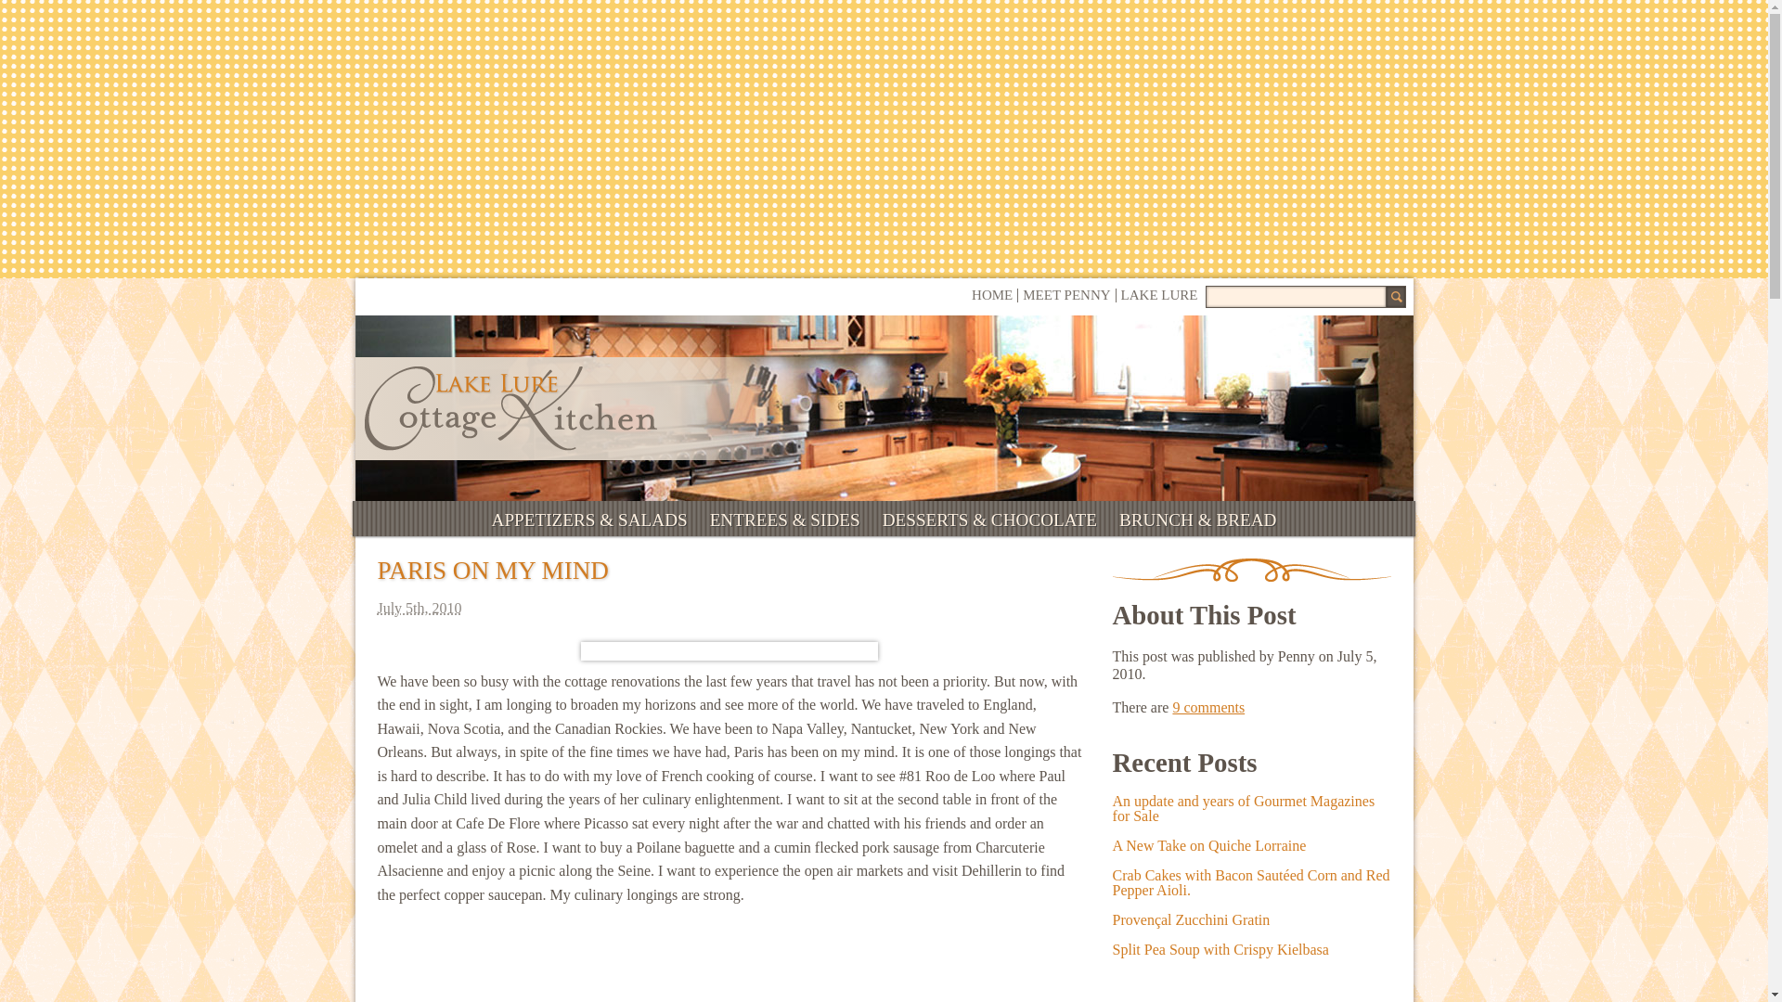 The height and width of the screenshot is (1002, 1782). What do you see at coordinates (729, 609) in the screenshot?
I see `2010-07-05T07:42:00-04:00` at bounding box center [729, 609].